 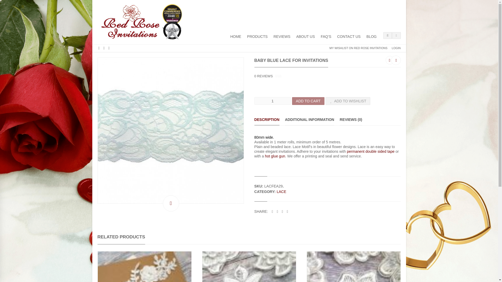 What do you see at coordinates (249, 267) in the screenshot?
I see `Flower with Leaves Ivory Lace Piece for Invitations` at bounding box center [249, 267].